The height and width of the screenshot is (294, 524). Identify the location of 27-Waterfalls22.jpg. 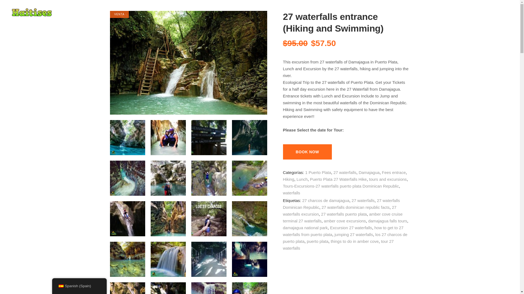
(209, 259).